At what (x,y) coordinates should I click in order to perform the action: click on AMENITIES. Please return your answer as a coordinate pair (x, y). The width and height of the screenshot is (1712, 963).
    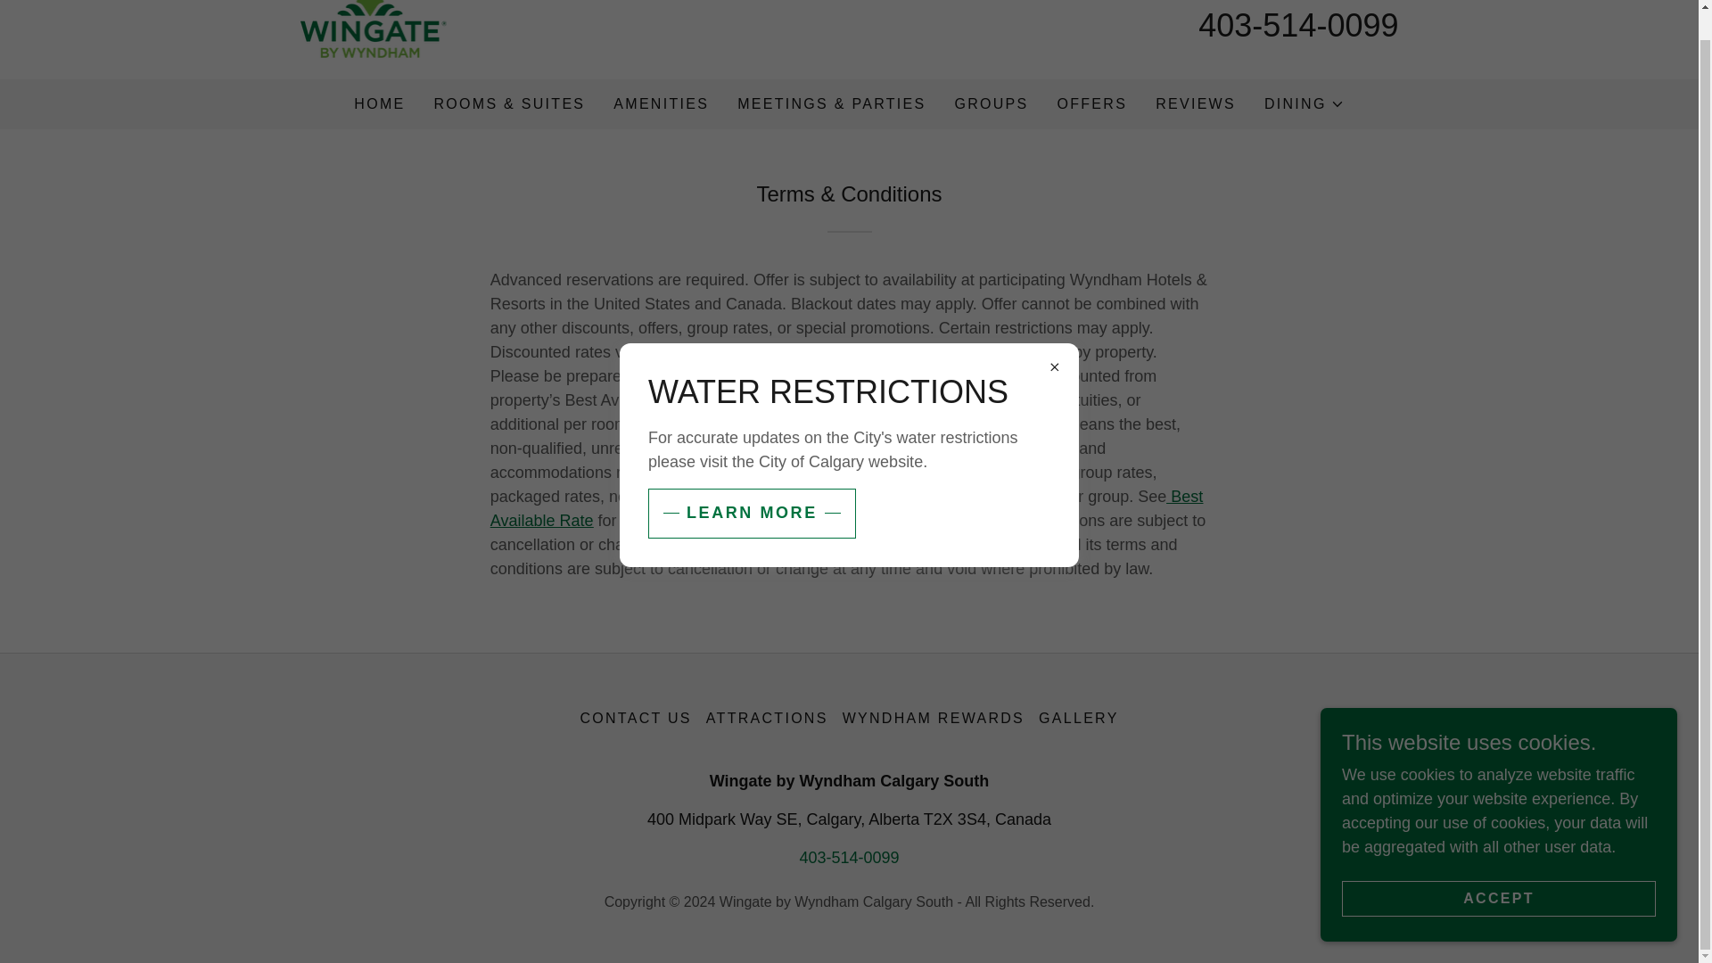
    Looking at the image, I should click on (660, 104).